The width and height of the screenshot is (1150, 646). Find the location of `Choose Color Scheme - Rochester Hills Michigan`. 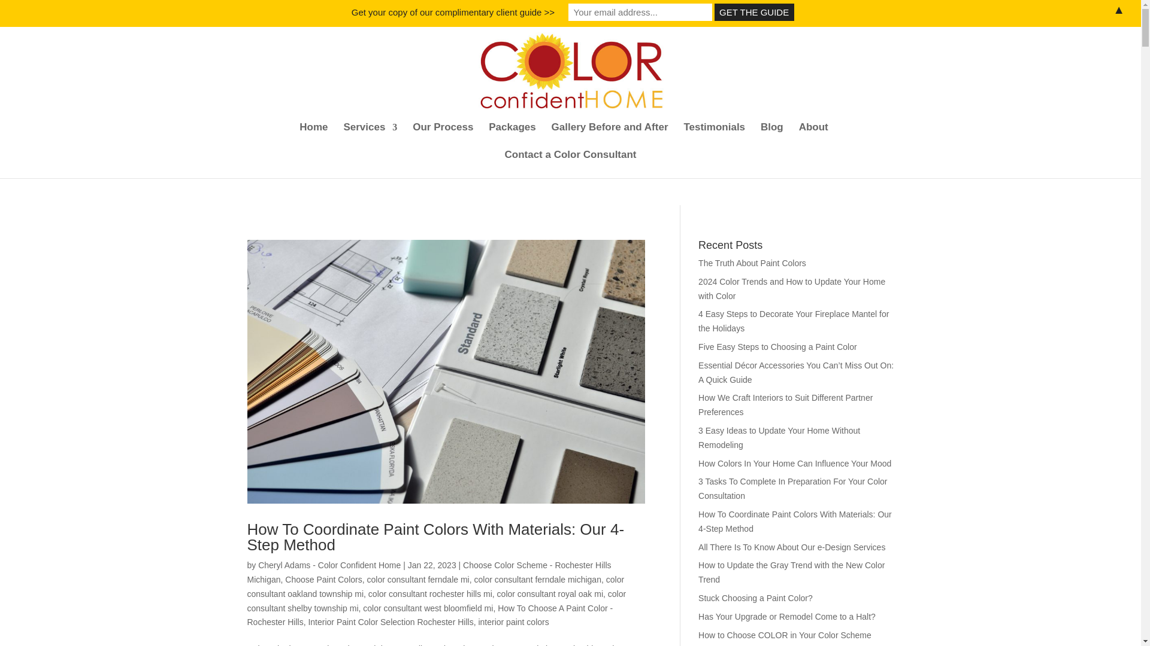

Choose Color Scheme - Rochester Hills Michigan is located at coordinates (429, 572).